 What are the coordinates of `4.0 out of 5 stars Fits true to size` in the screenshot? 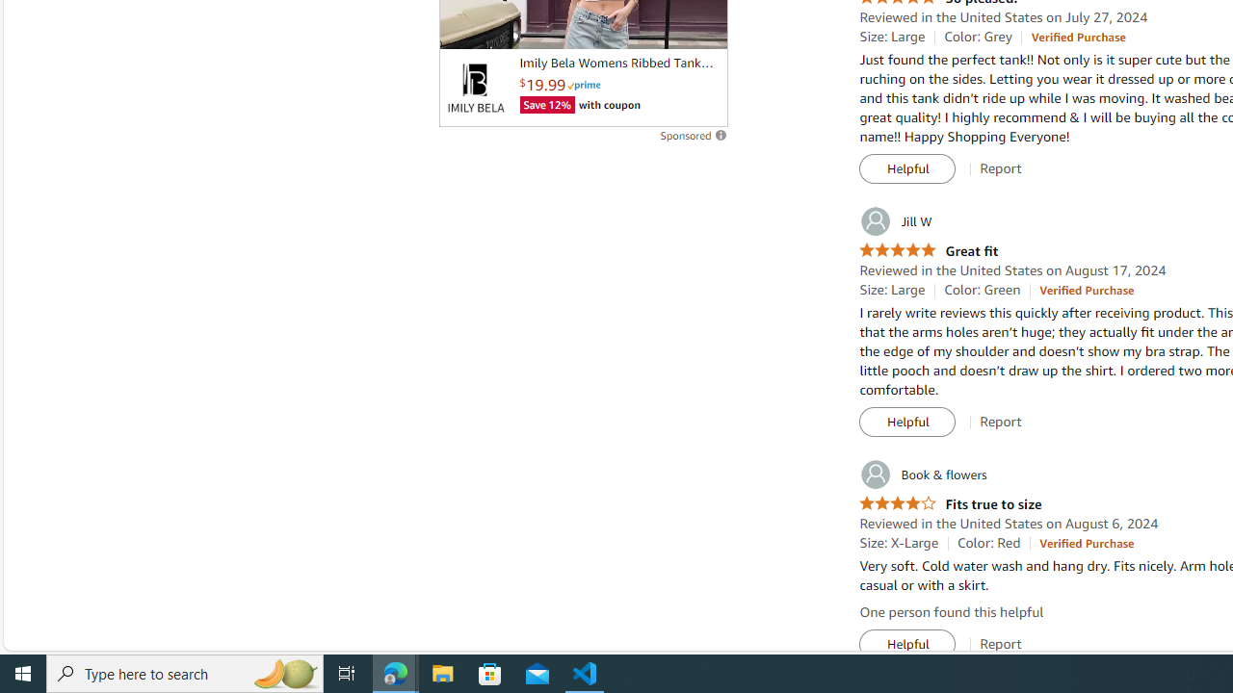 It's located at (950, 504).